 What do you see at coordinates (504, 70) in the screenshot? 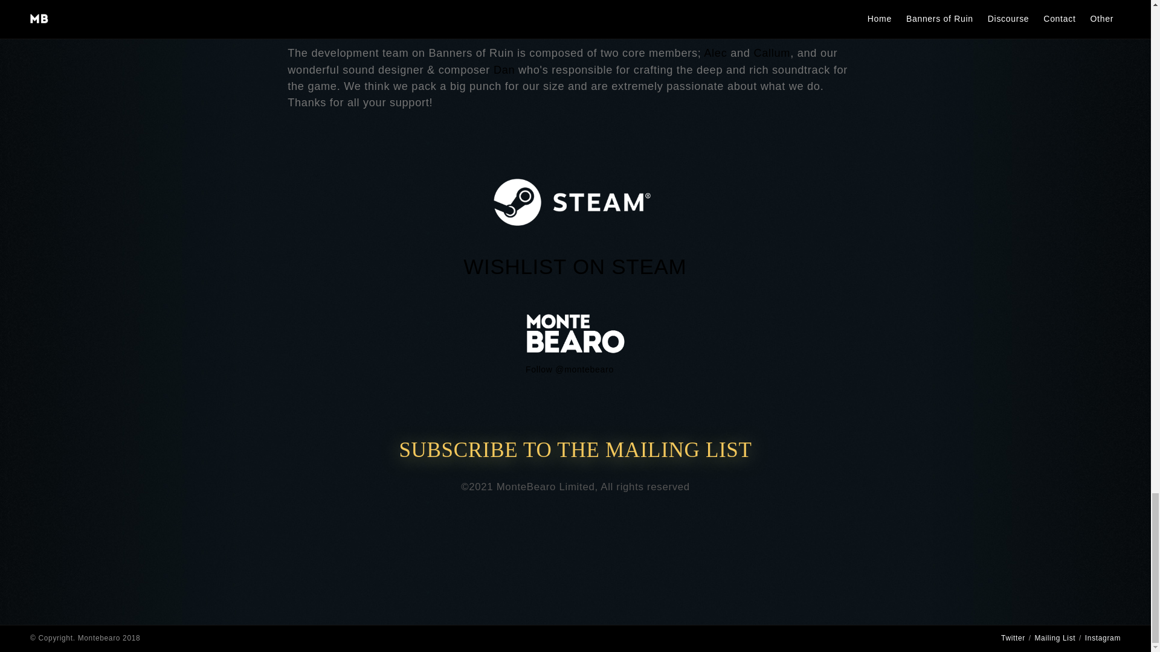
I see `Dan` at bounding box center [504, 70].